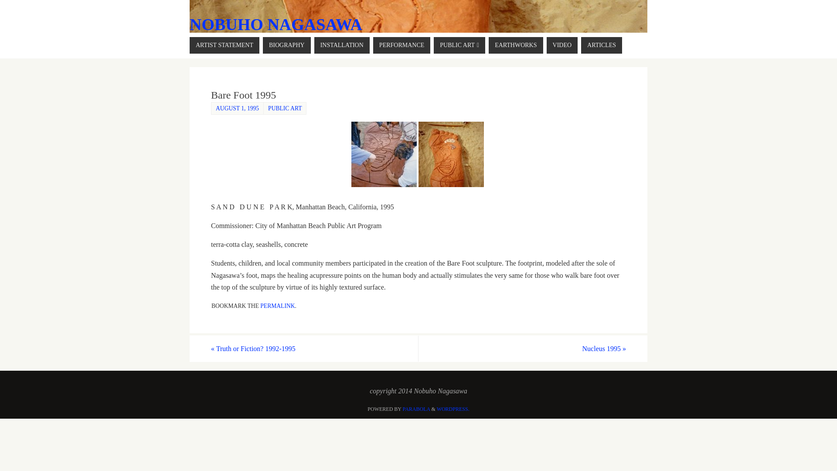 Image resolution: width=837 pixels, height=471 pixels. What do you see at coordinates (277, 306) in the screenshot?
I see `PERMALINK` at bounding box center [277, 306].